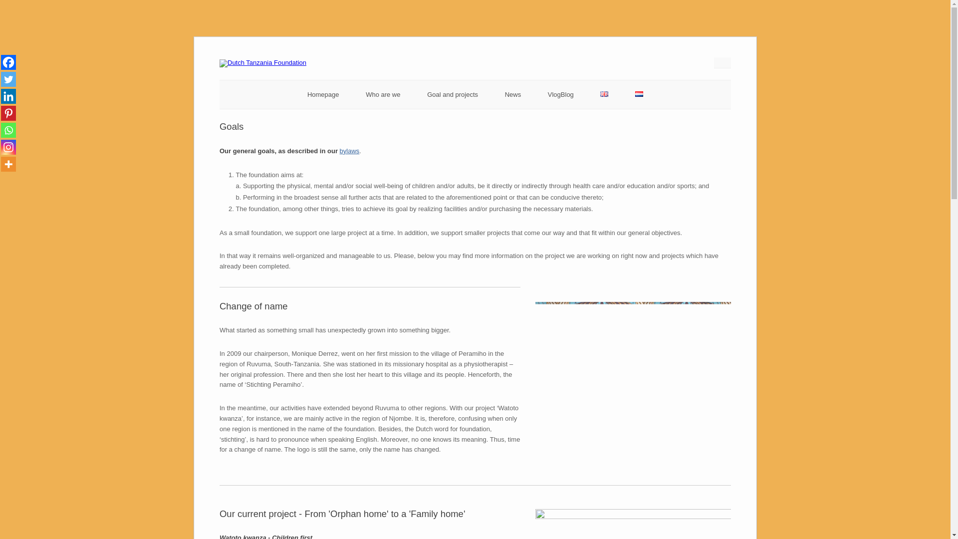 The image size is (958, 539). What do you see at coordinates (453, 94) in the screenshot?
I see `Goal and projects` at bounding box center [453, 94].